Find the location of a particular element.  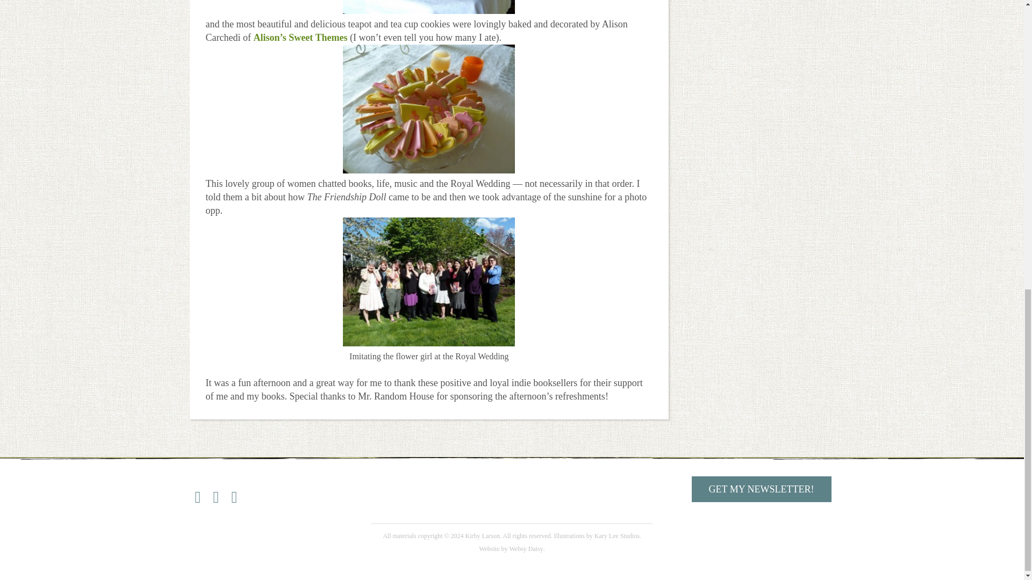

Kary Lee Studios is located at coordinates (617, 536).